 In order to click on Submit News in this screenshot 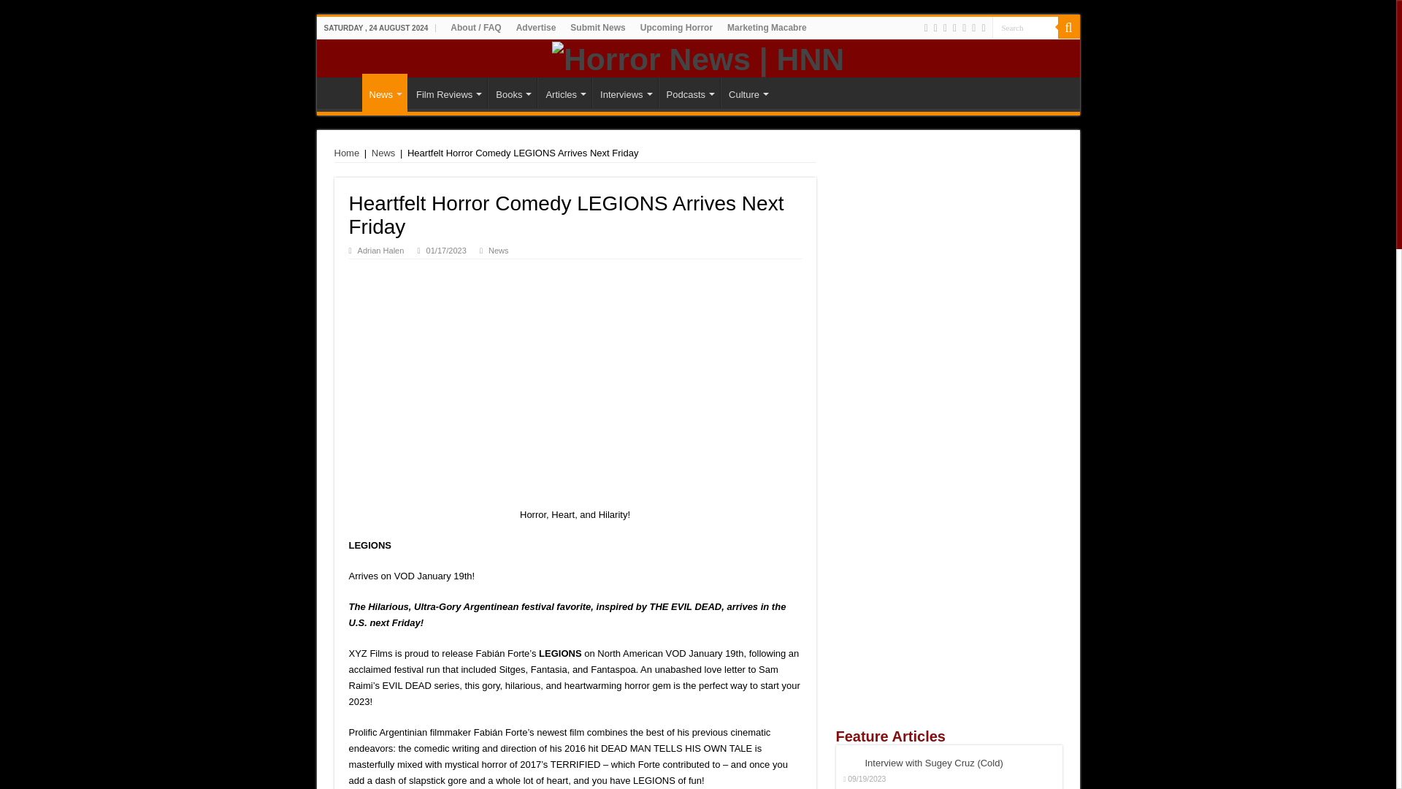, I will do `click(597, 27)`.